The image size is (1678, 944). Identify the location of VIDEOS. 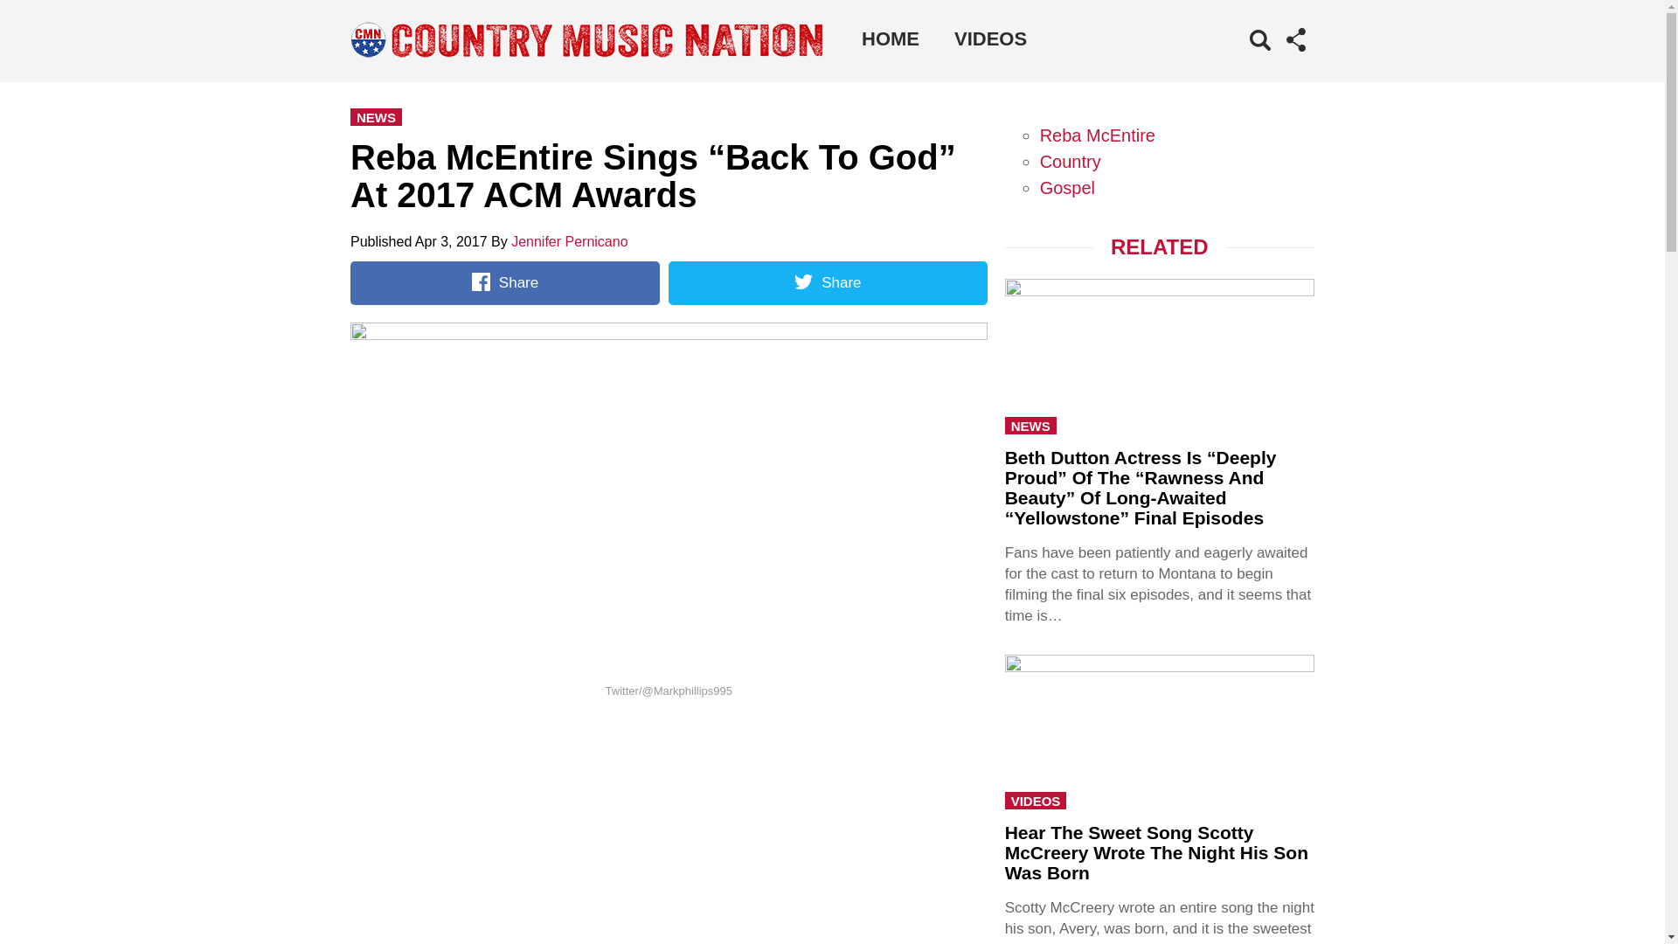
(989, 38).